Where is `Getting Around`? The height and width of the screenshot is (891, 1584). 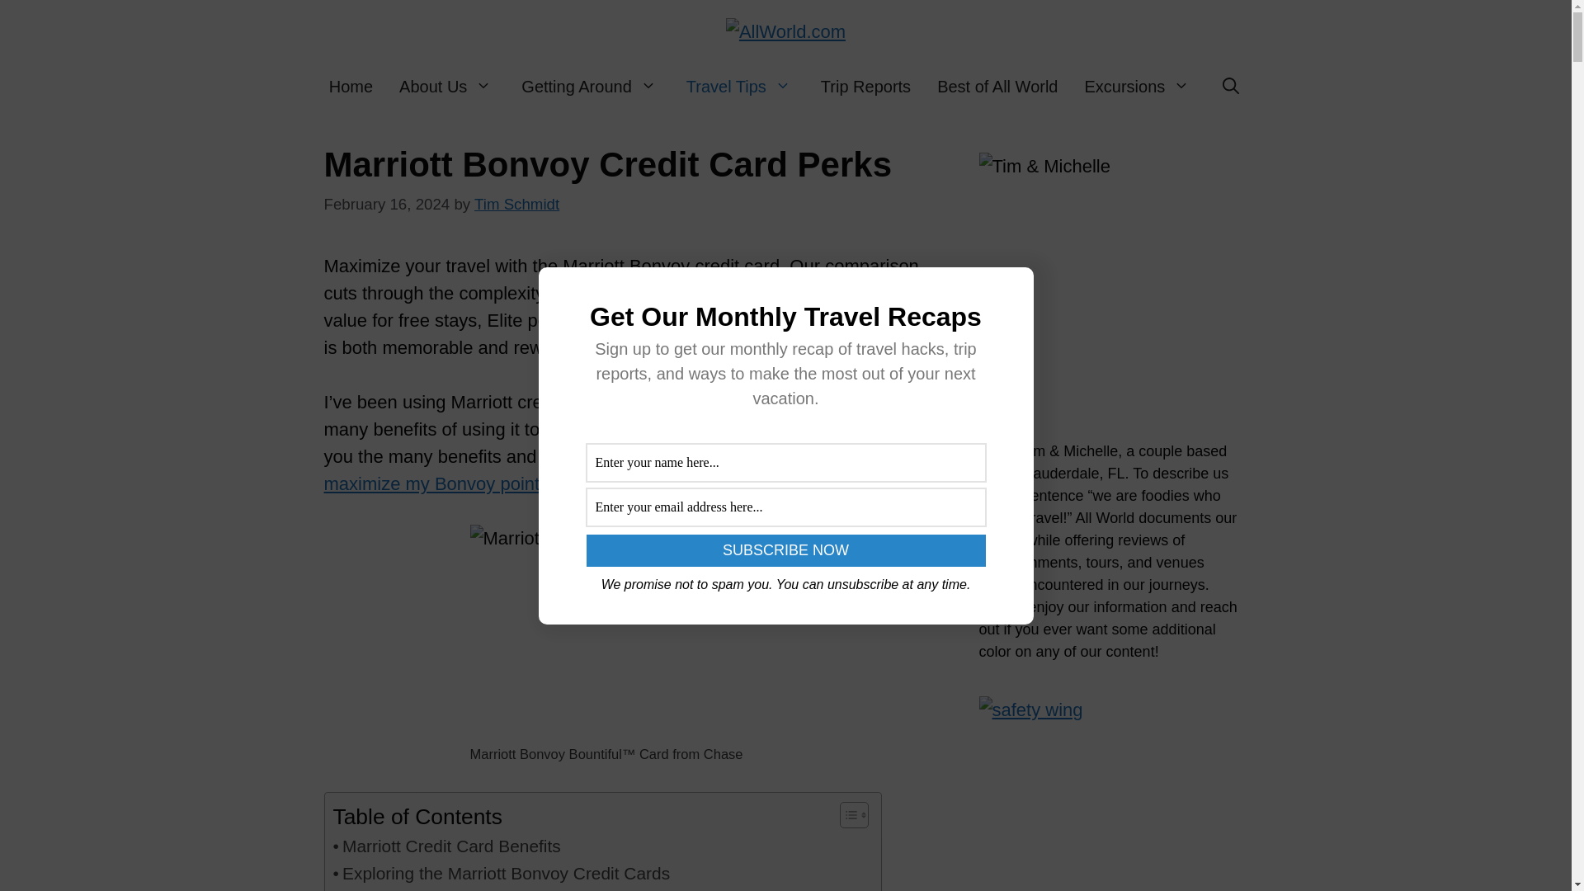
Getting Around is located at coordinates (590, 86).